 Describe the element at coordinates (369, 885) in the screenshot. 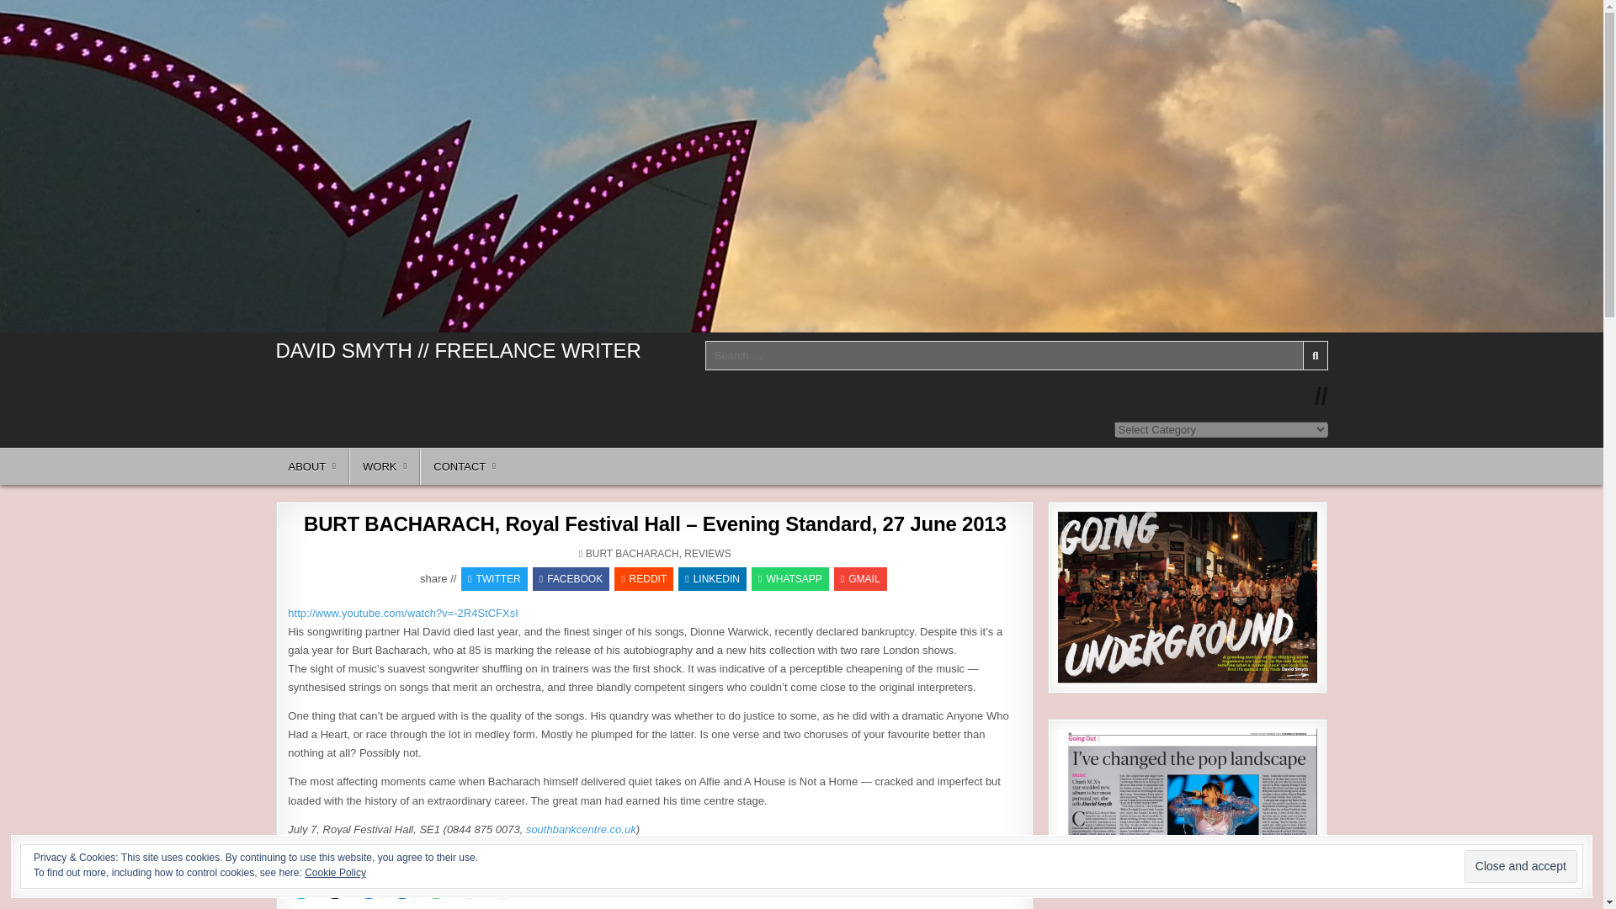

I see `Click to share on Facebook` at that location.